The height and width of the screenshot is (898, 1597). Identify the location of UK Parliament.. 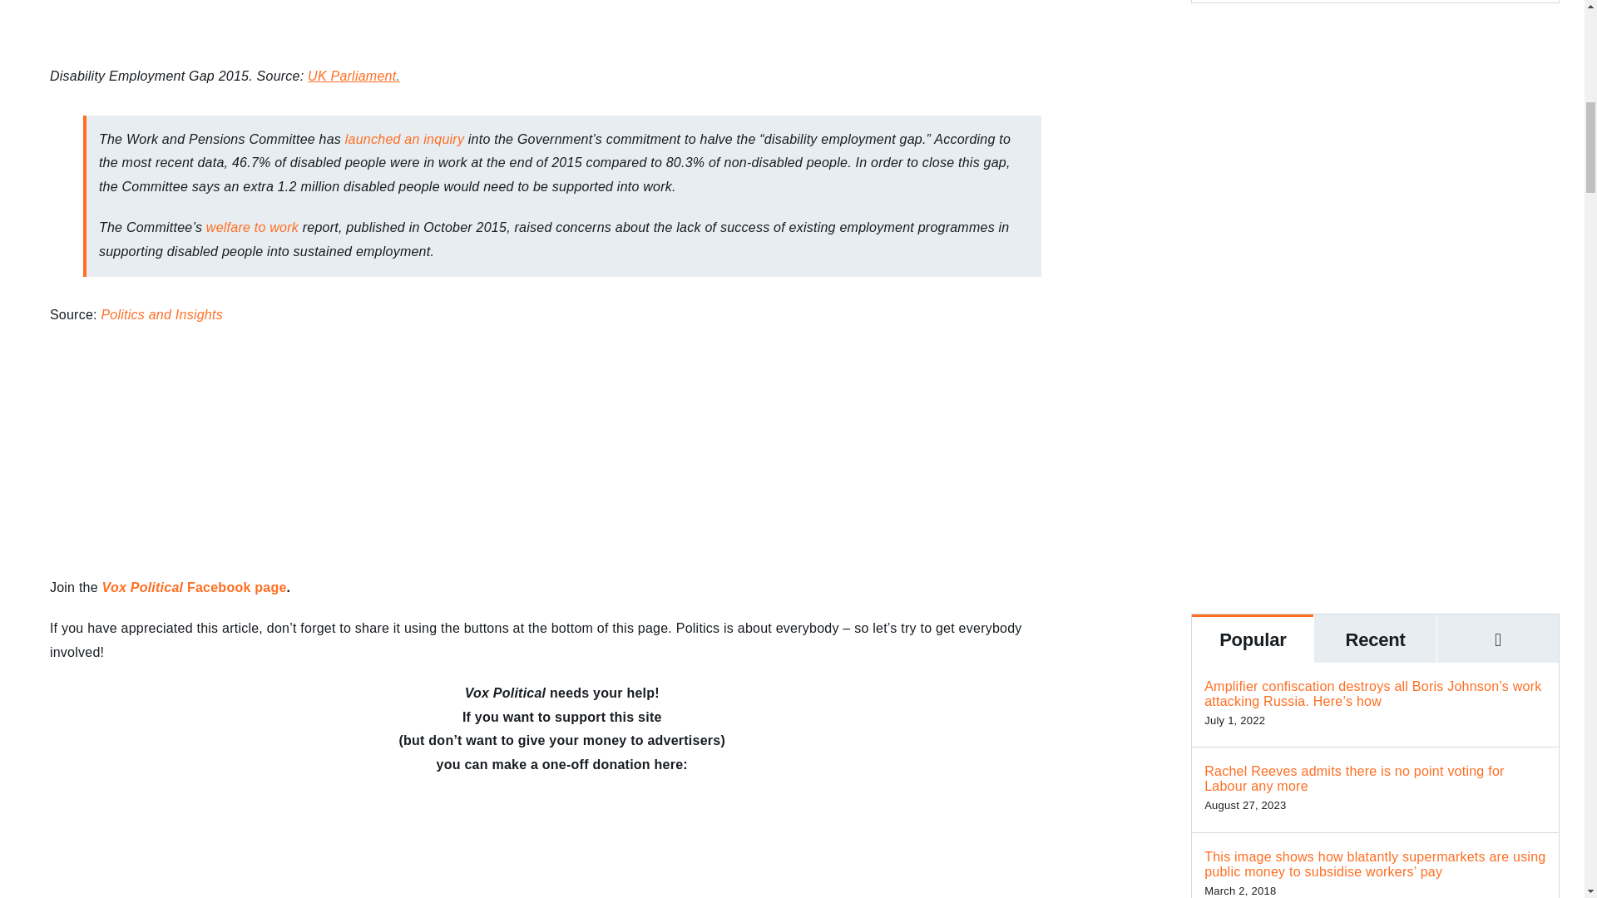
(354, 76).